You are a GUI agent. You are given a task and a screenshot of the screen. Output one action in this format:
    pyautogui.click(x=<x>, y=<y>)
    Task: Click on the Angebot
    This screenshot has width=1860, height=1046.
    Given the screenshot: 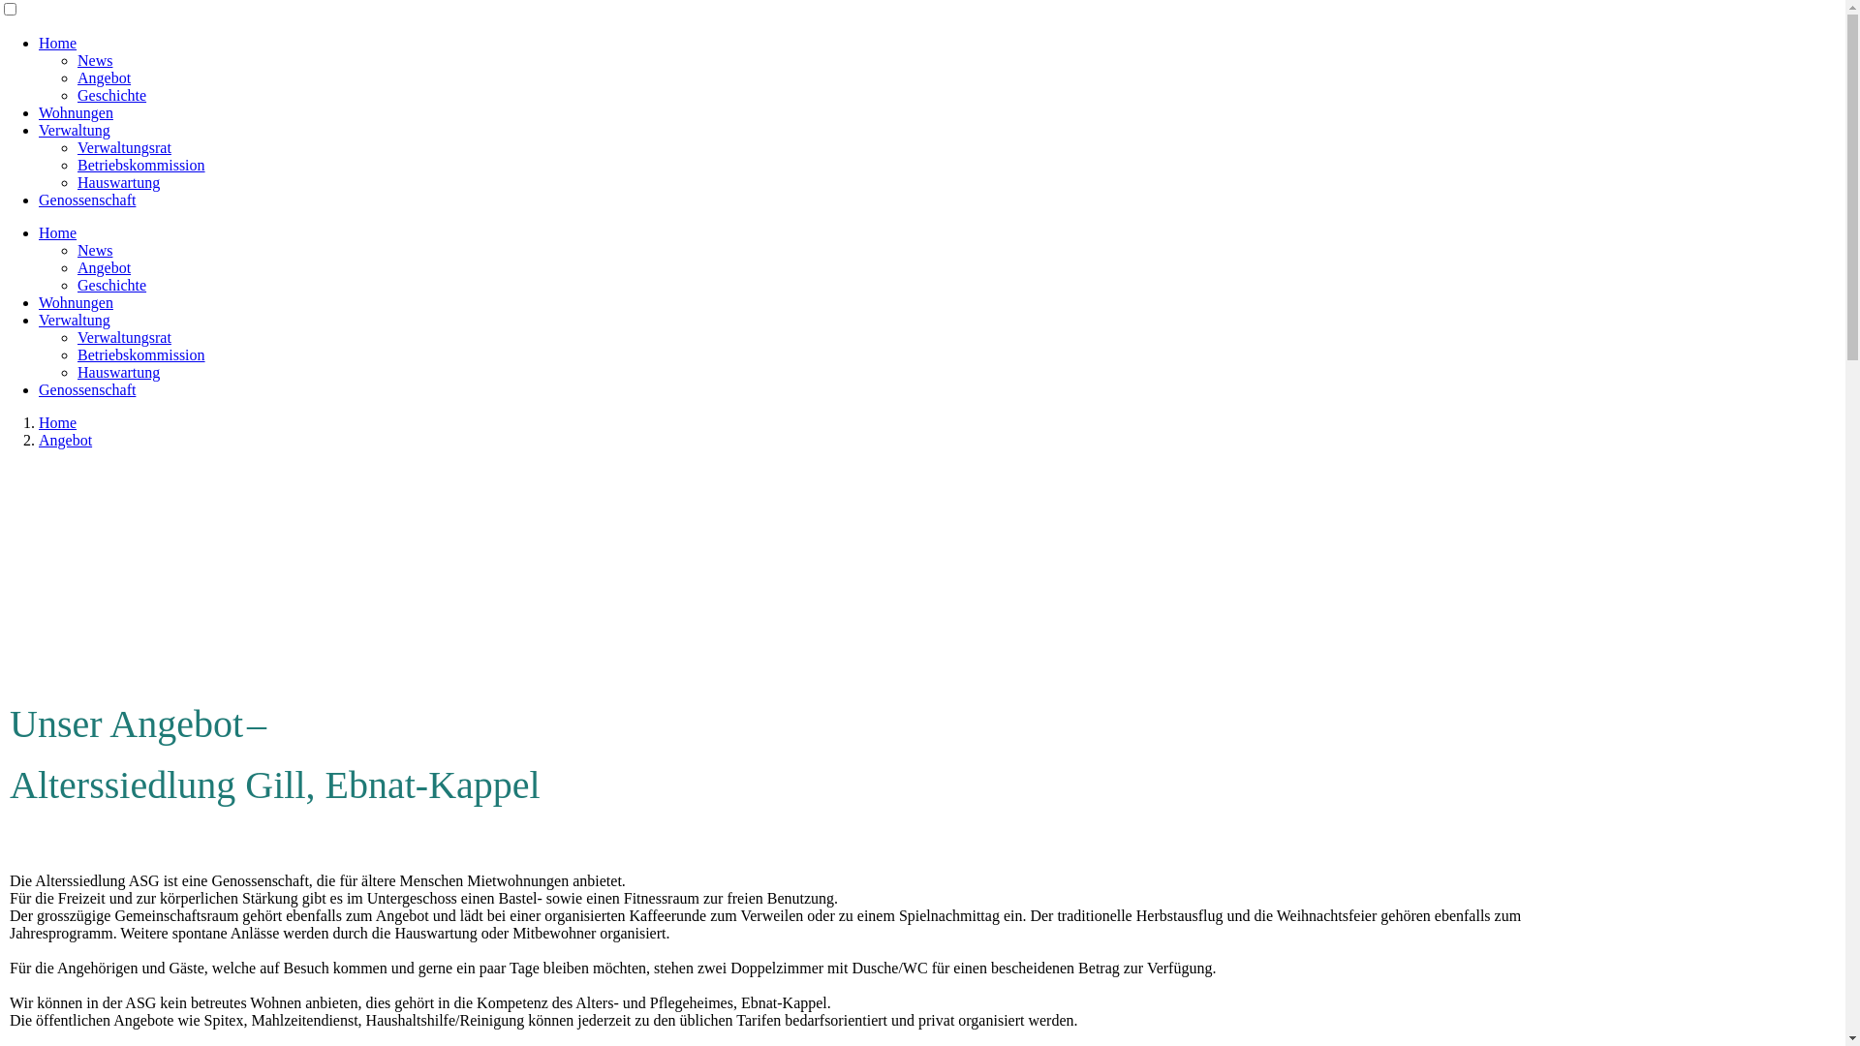 What is the action you would take?
    pyautogui.click(x=105, y=267)
    